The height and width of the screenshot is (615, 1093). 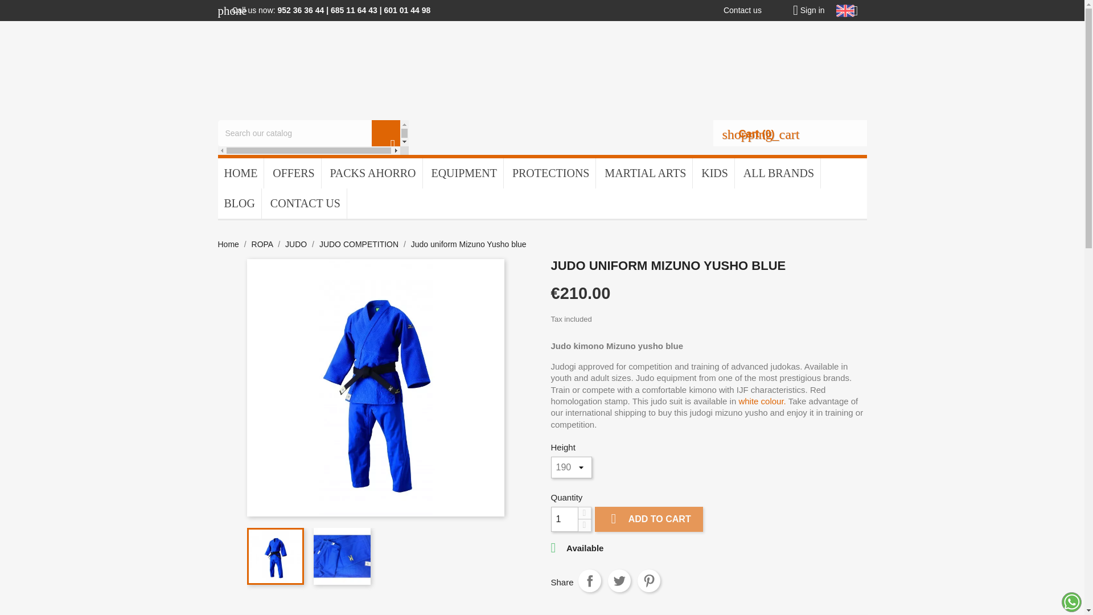 I want to click on Log in to your customer account, so click(x=805, y=10).